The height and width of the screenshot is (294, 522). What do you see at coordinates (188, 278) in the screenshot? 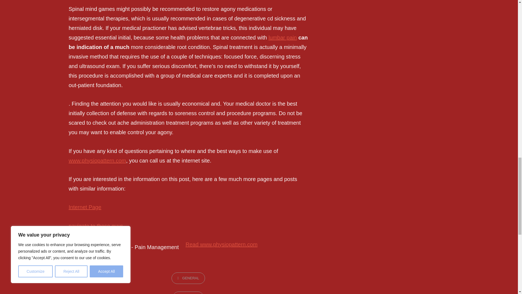
I see `GENERAL` at bounding box center [188, 278].